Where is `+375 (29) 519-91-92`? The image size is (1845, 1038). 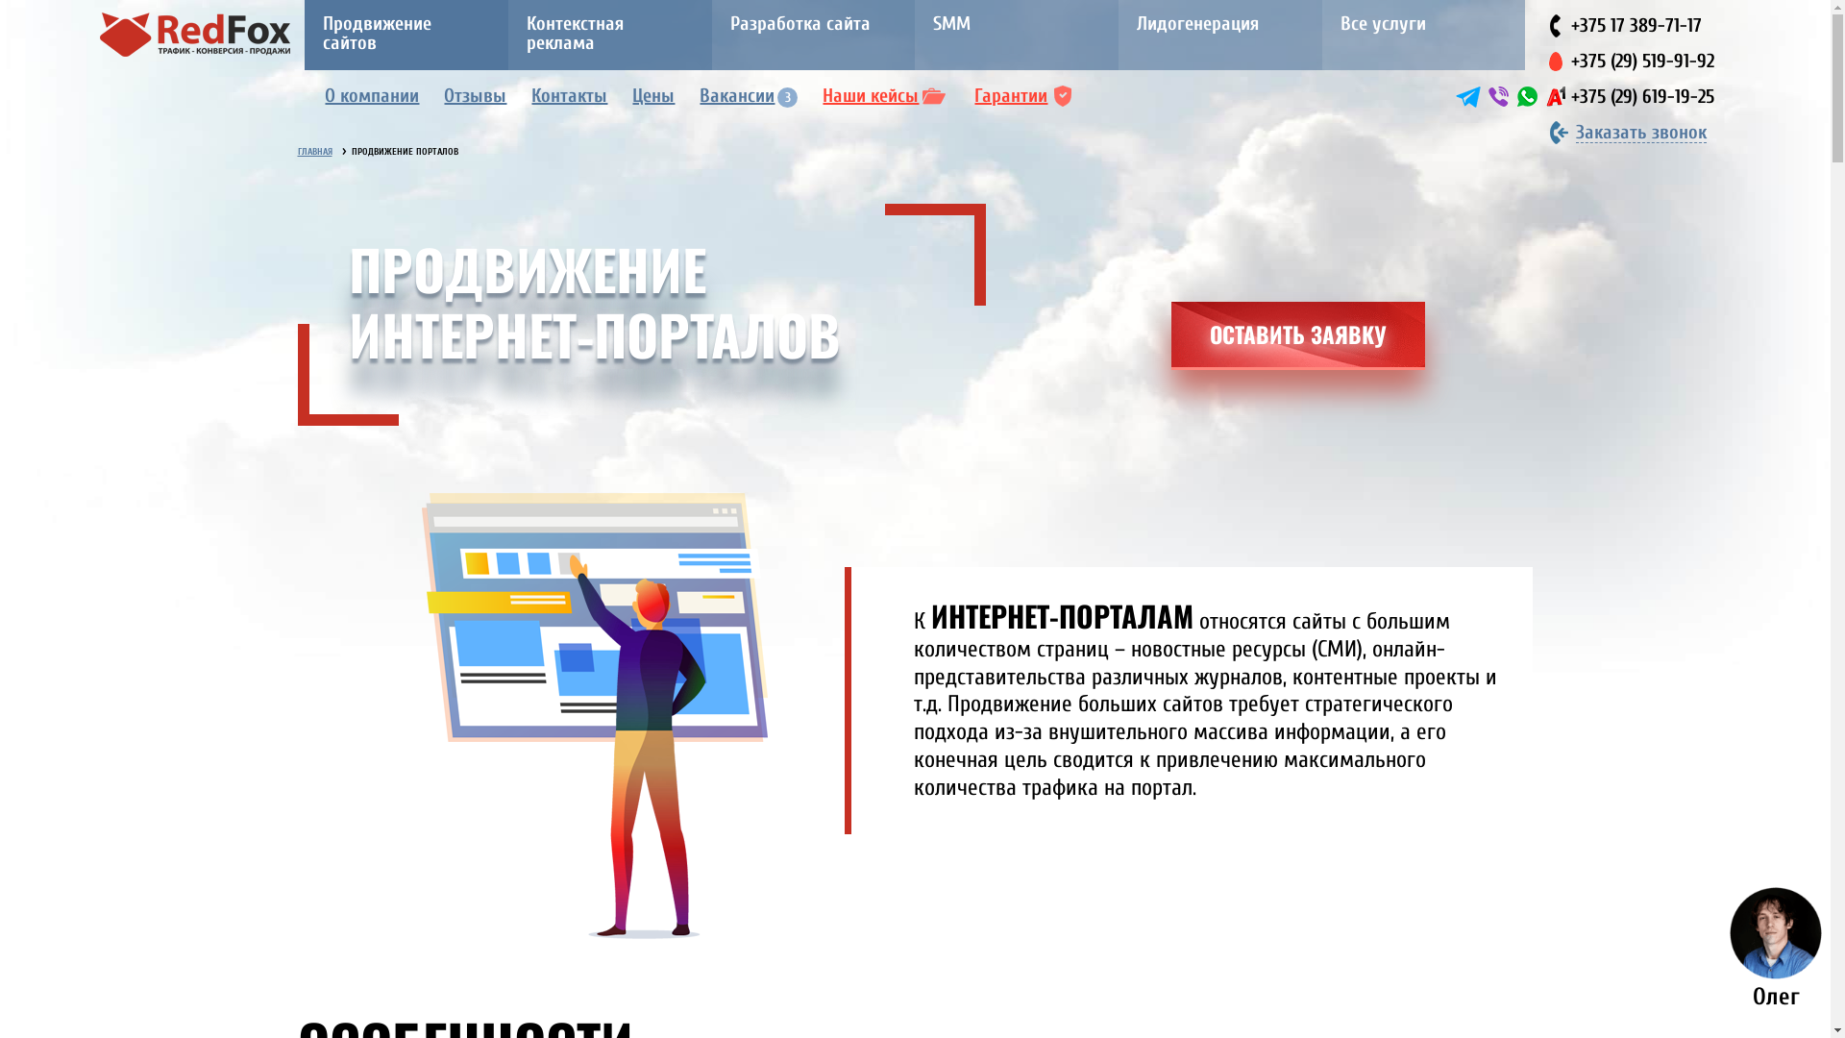
+375 (29) 519-91-92 is located at coordinates (1643, 62).